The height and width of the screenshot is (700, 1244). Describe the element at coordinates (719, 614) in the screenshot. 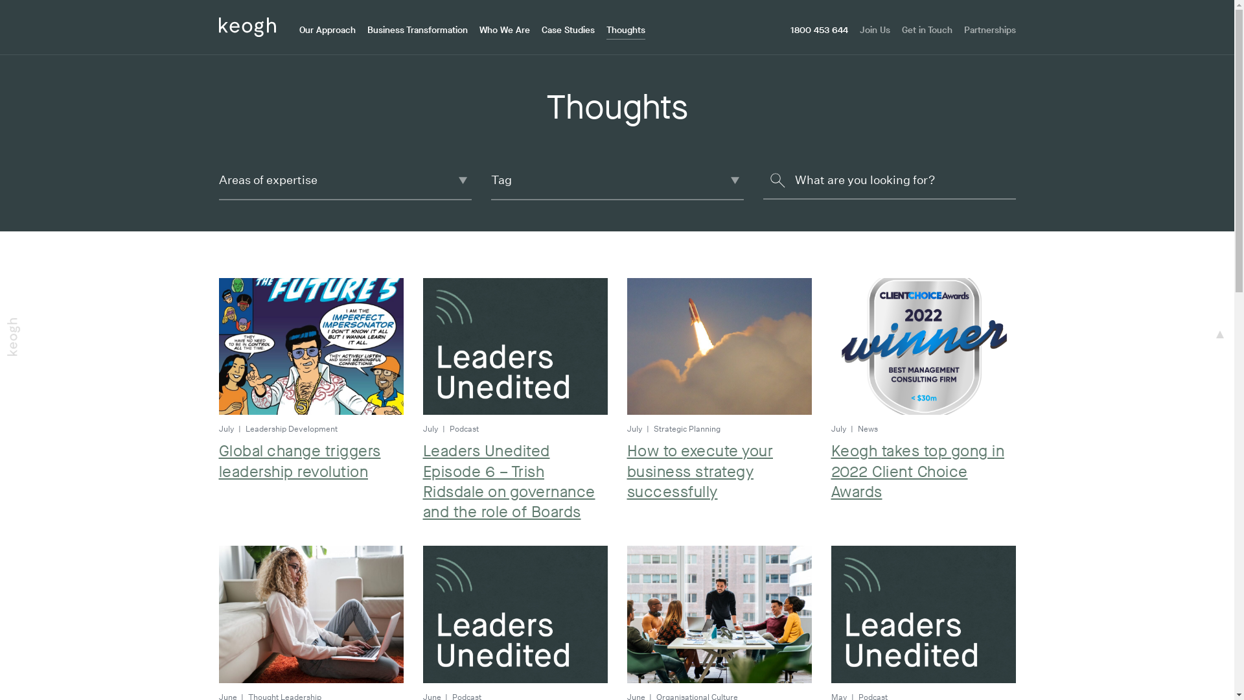

I see `Meeting room` at that location.